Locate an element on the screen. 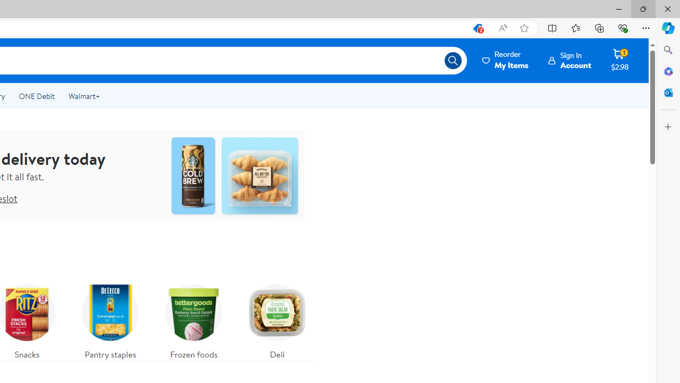 The image size is (680, 383). Frozen foods is located at coordinates (194, 319).